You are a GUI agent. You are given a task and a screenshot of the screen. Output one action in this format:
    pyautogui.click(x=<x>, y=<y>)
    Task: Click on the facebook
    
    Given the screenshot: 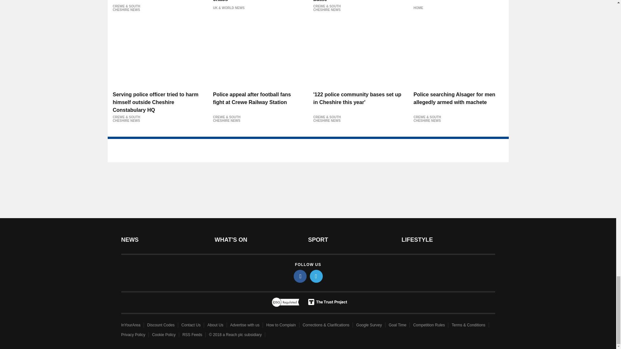 What is the action you would take?
    pyautogui.click(x=300, y=276)
    